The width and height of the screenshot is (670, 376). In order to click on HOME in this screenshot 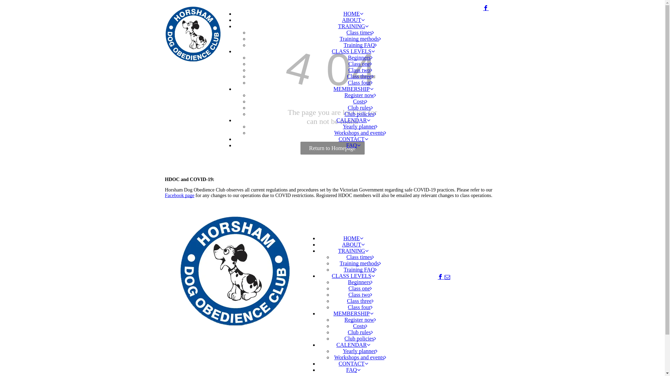, I will do `click(353, 14)`.